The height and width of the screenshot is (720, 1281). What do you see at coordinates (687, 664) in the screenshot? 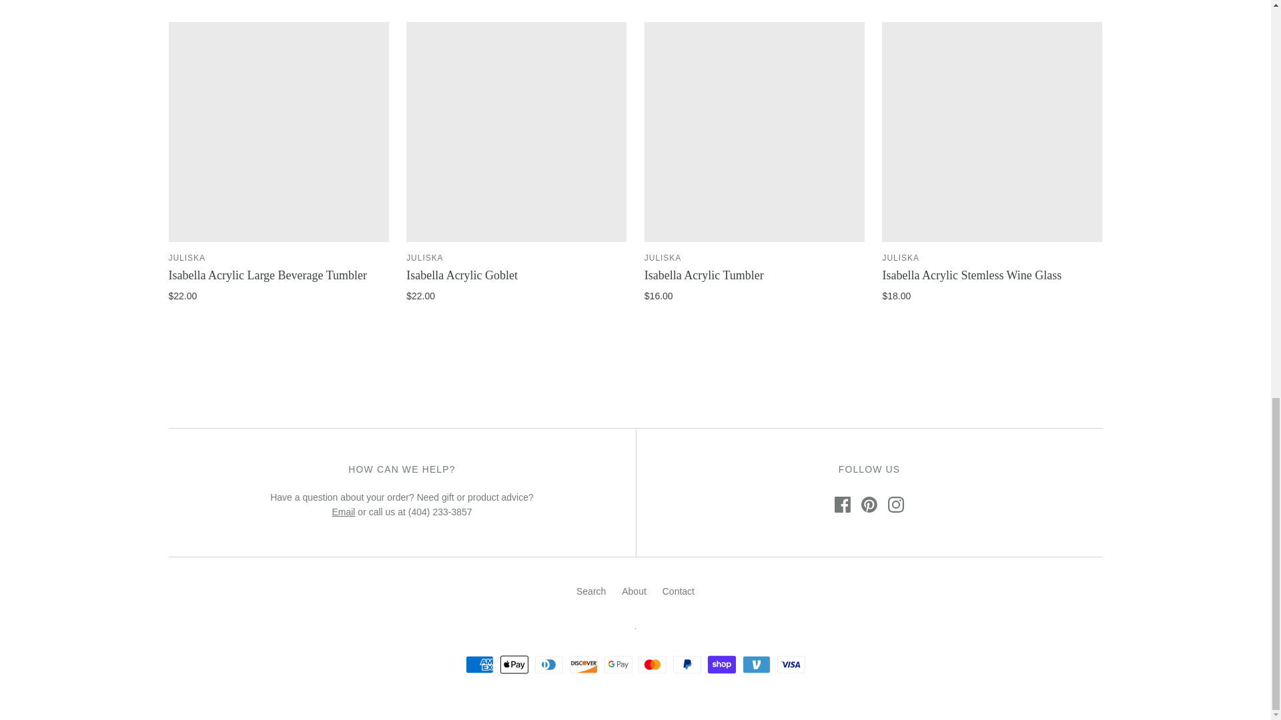
I see `PayPal` at bounding box center [687, 664].